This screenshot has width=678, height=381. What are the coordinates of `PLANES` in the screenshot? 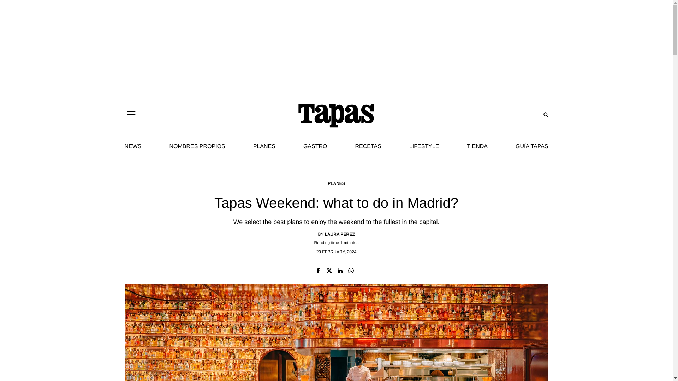 It's located at (336, 183).